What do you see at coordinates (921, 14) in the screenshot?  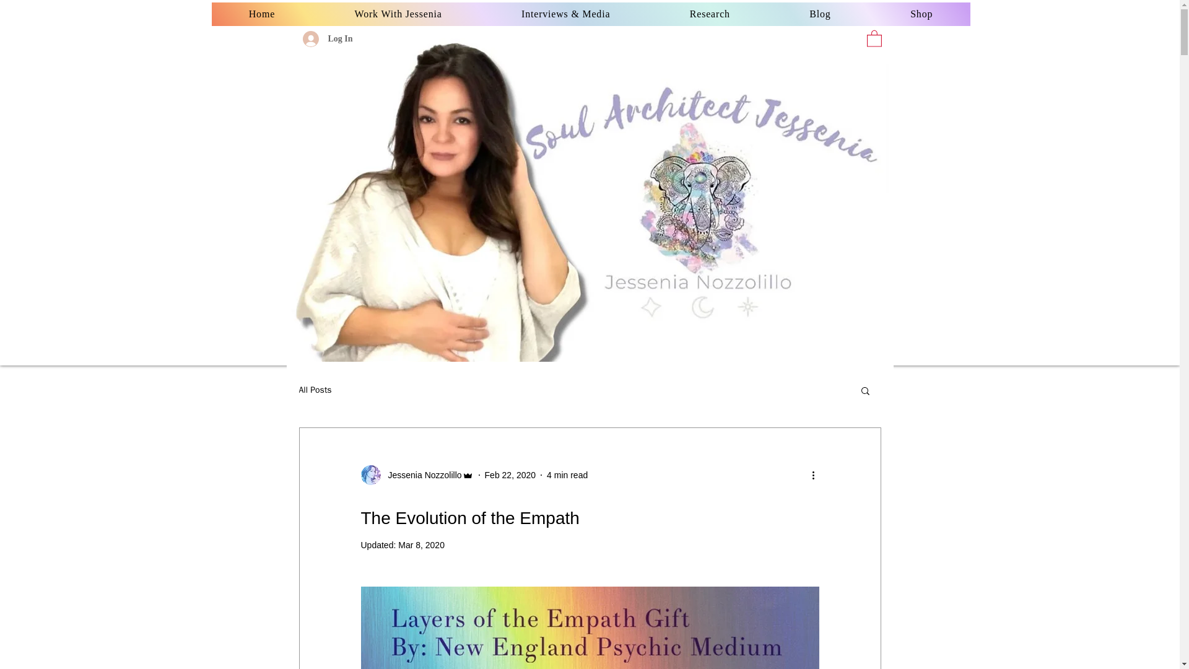 I see `Shop` at bounding box center [921, 14].